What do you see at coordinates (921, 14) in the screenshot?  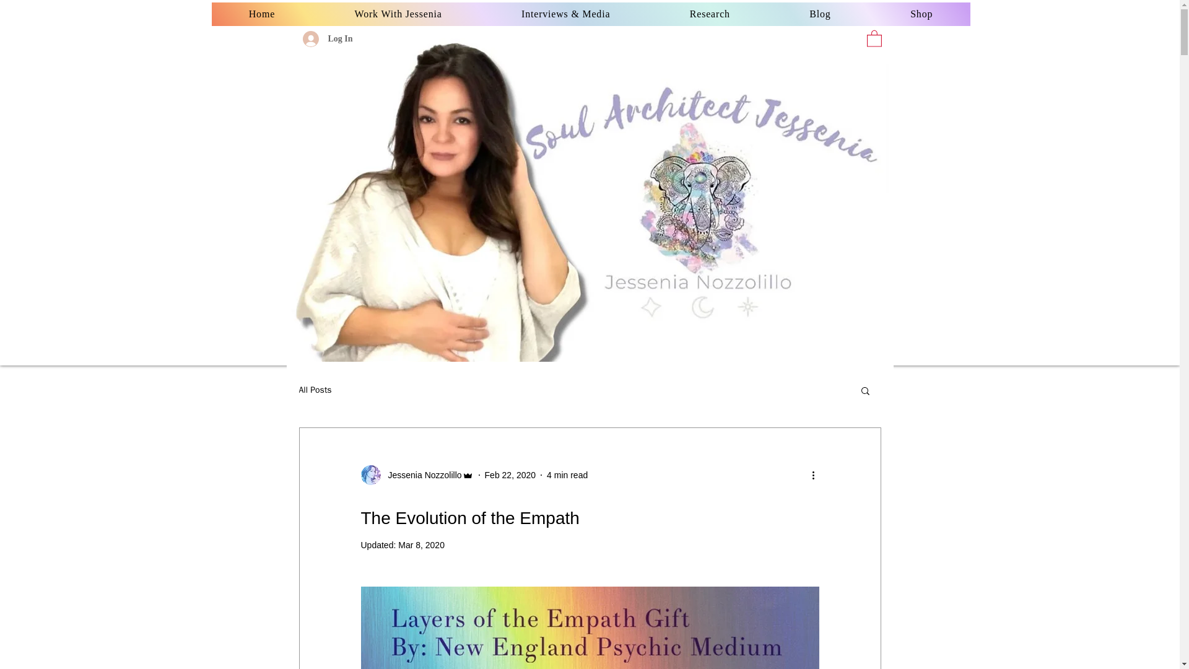 I see `Shop` at bounding box center [921, 14].